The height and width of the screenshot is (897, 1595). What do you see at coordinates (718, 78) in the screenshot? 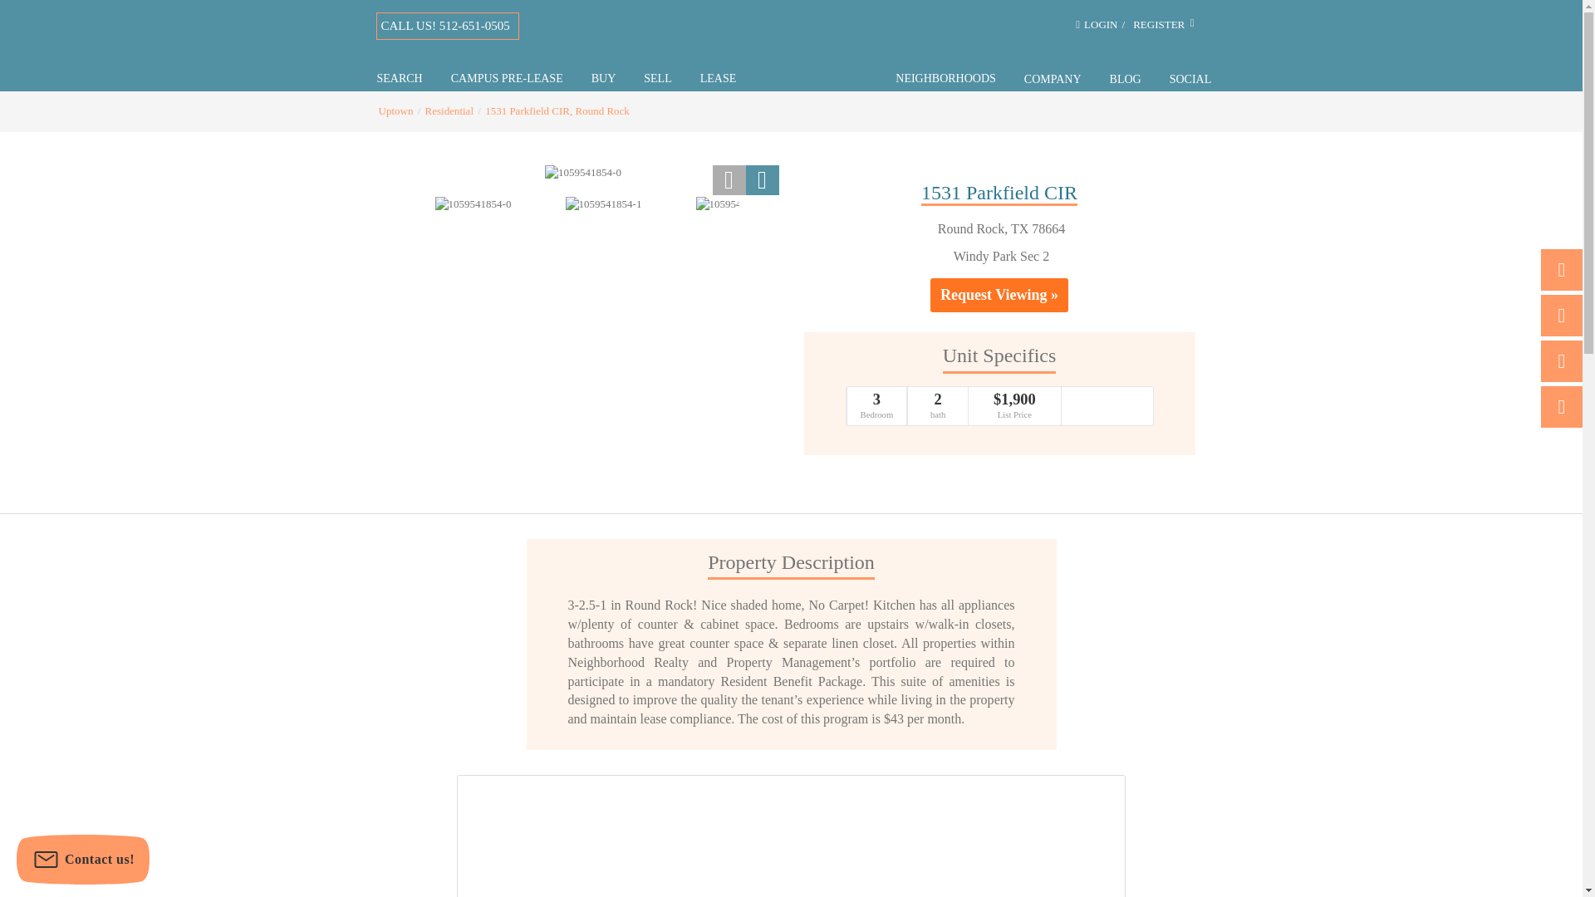
I see `LEASE` at bounding box center [718, 78].